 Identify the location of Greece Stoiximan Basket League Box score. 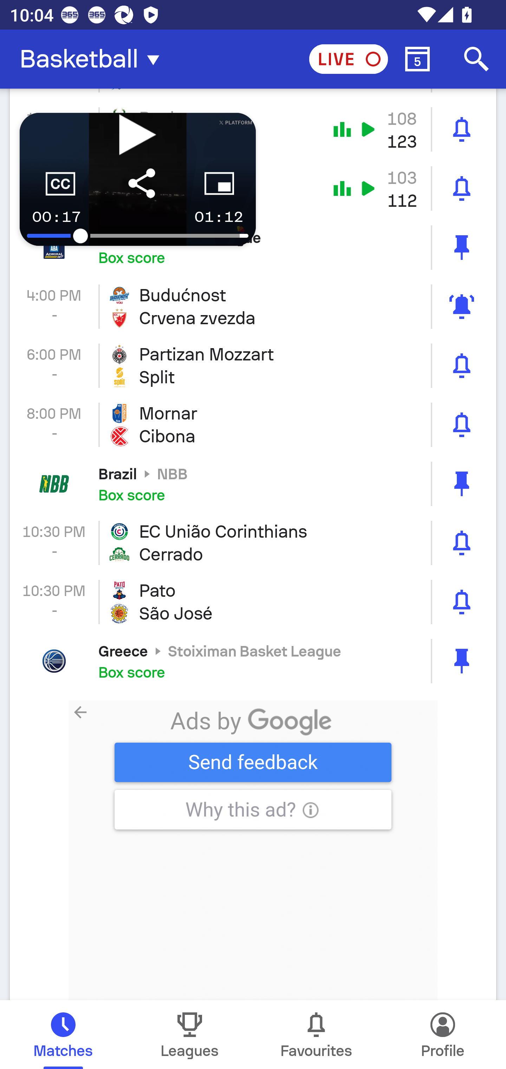
(253, 661).